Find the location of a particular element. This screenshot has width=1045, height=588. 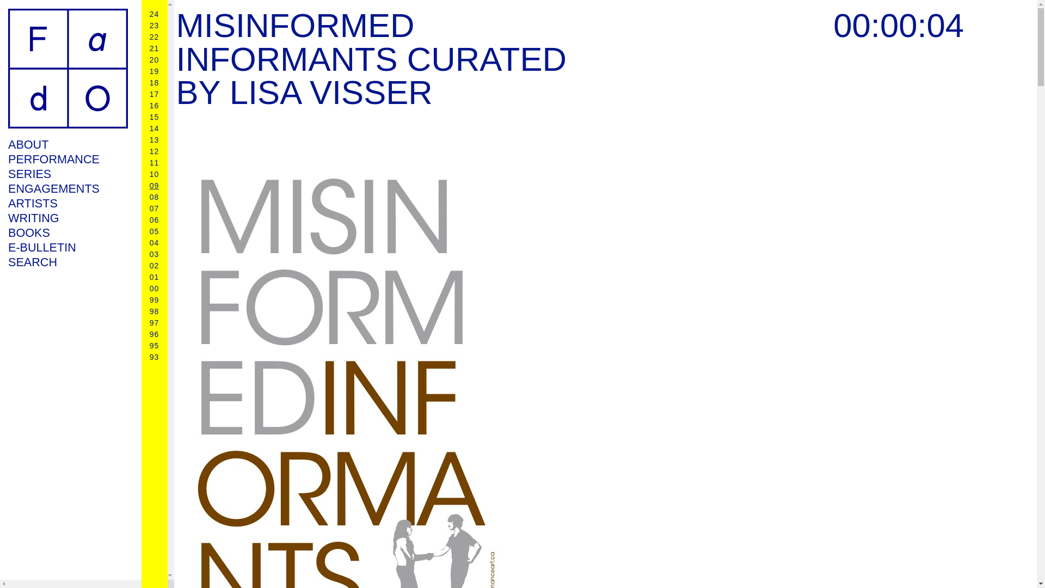

08 is located at coordinates (155, 197).